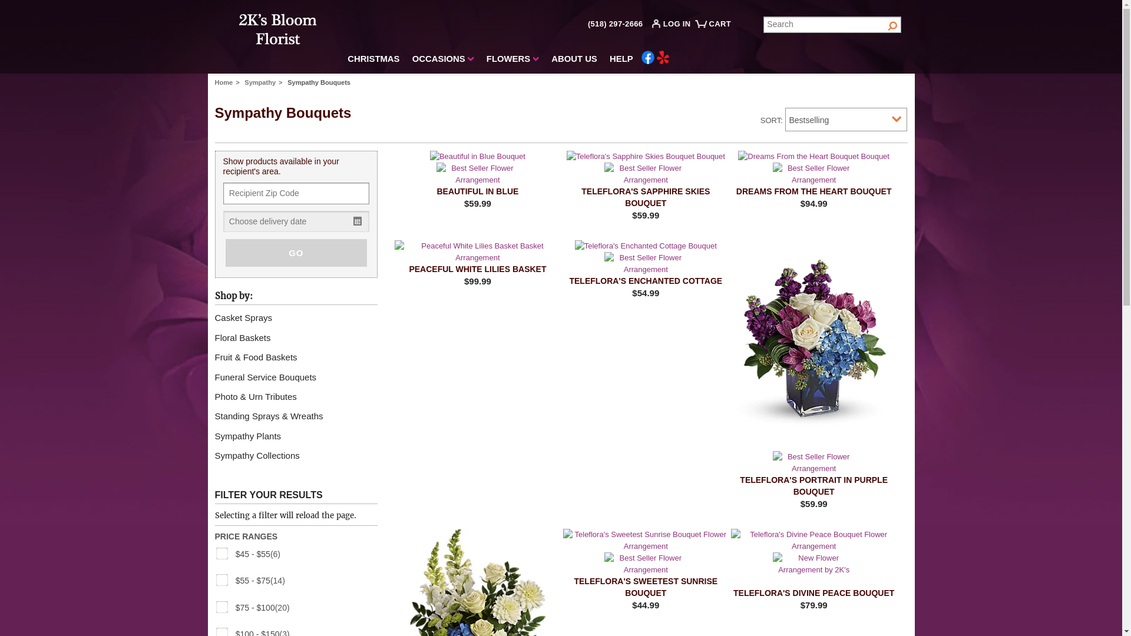 The image size is (1131, 636). Describe the element at coordinates (251, 436) in the screenshot. I see `Sympathy Plants` at that location.